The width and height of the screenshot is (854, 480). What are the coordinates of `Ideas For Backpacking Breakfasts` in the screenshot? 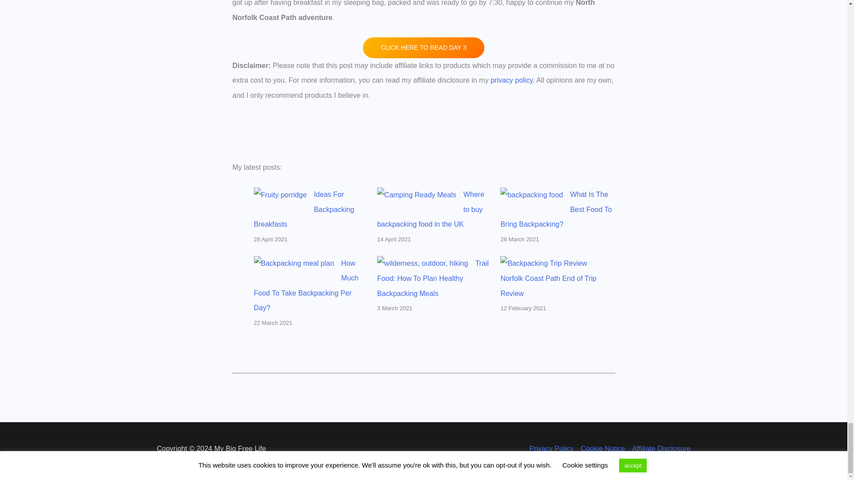 It's located at (304, 209).